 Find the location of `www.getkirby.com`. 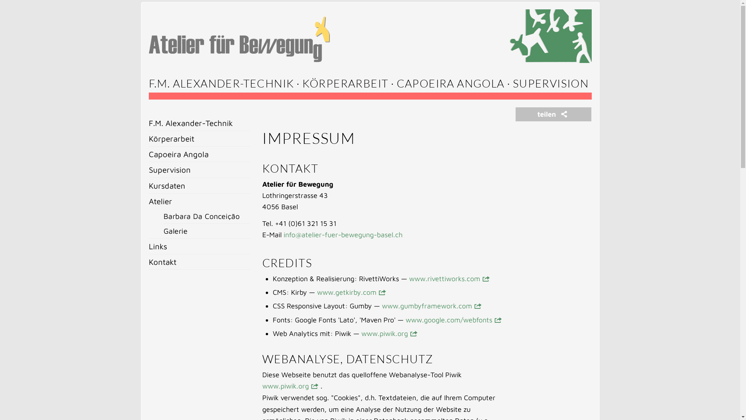

www.getkirby.com is located at coordinates (347, 292).